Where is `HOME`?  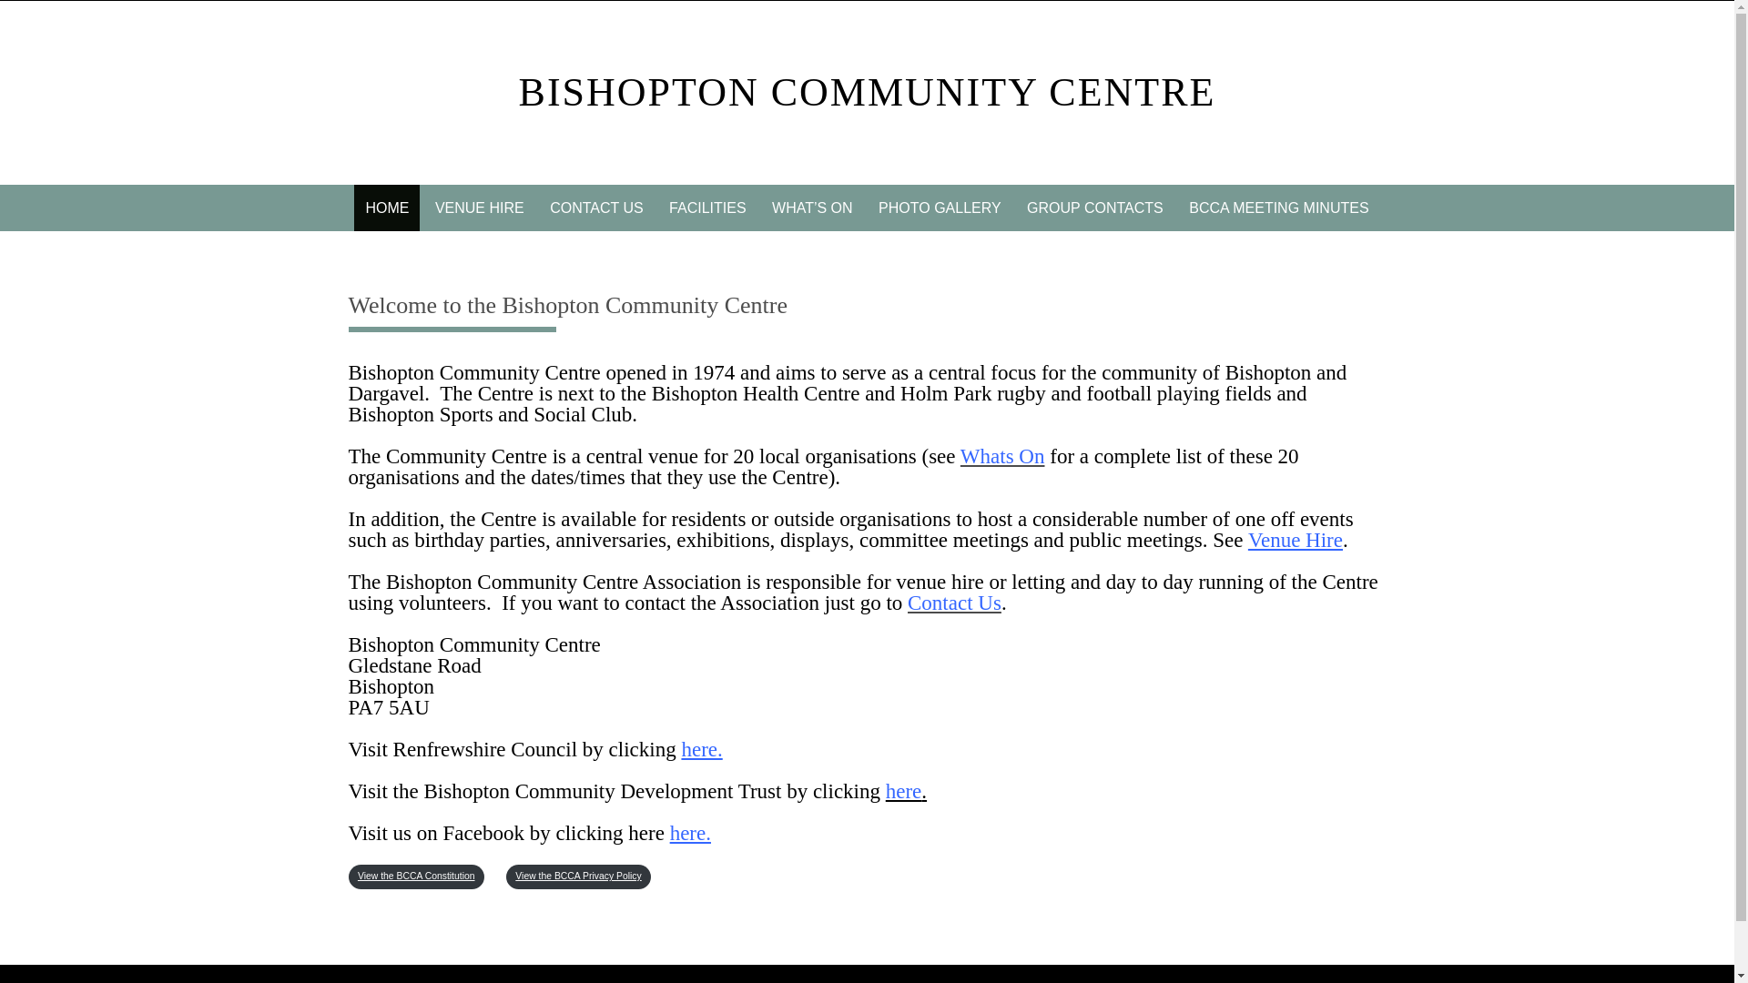
HOME is located at coordinates (386, 208).